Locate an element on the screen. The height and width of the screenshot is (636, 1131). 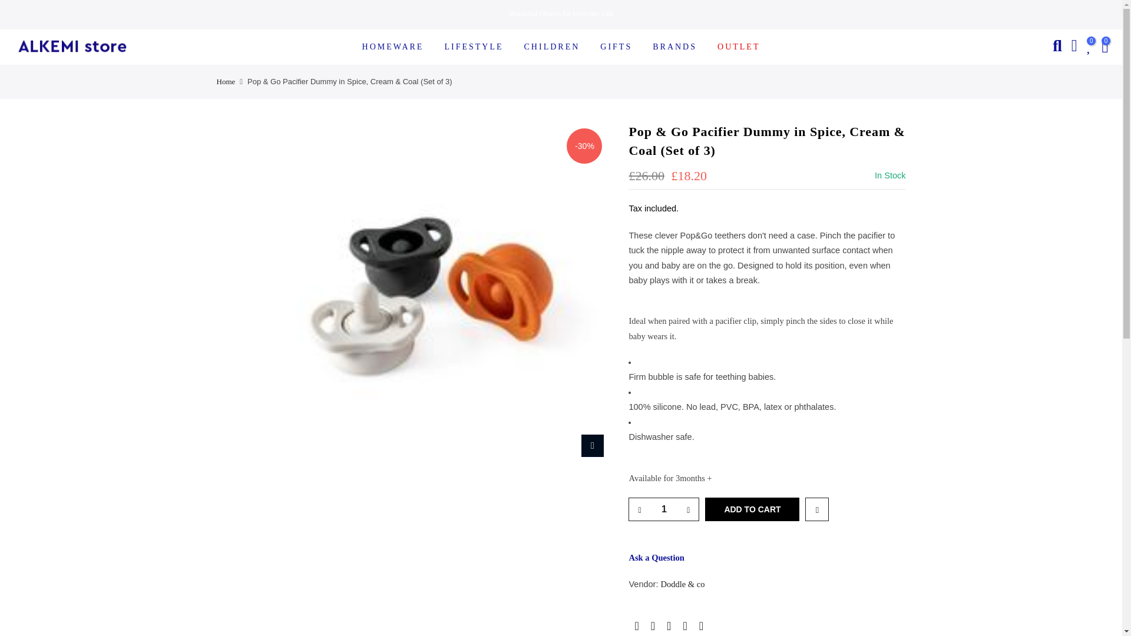
LIFESTYLE is located at coordinates (474, 47).